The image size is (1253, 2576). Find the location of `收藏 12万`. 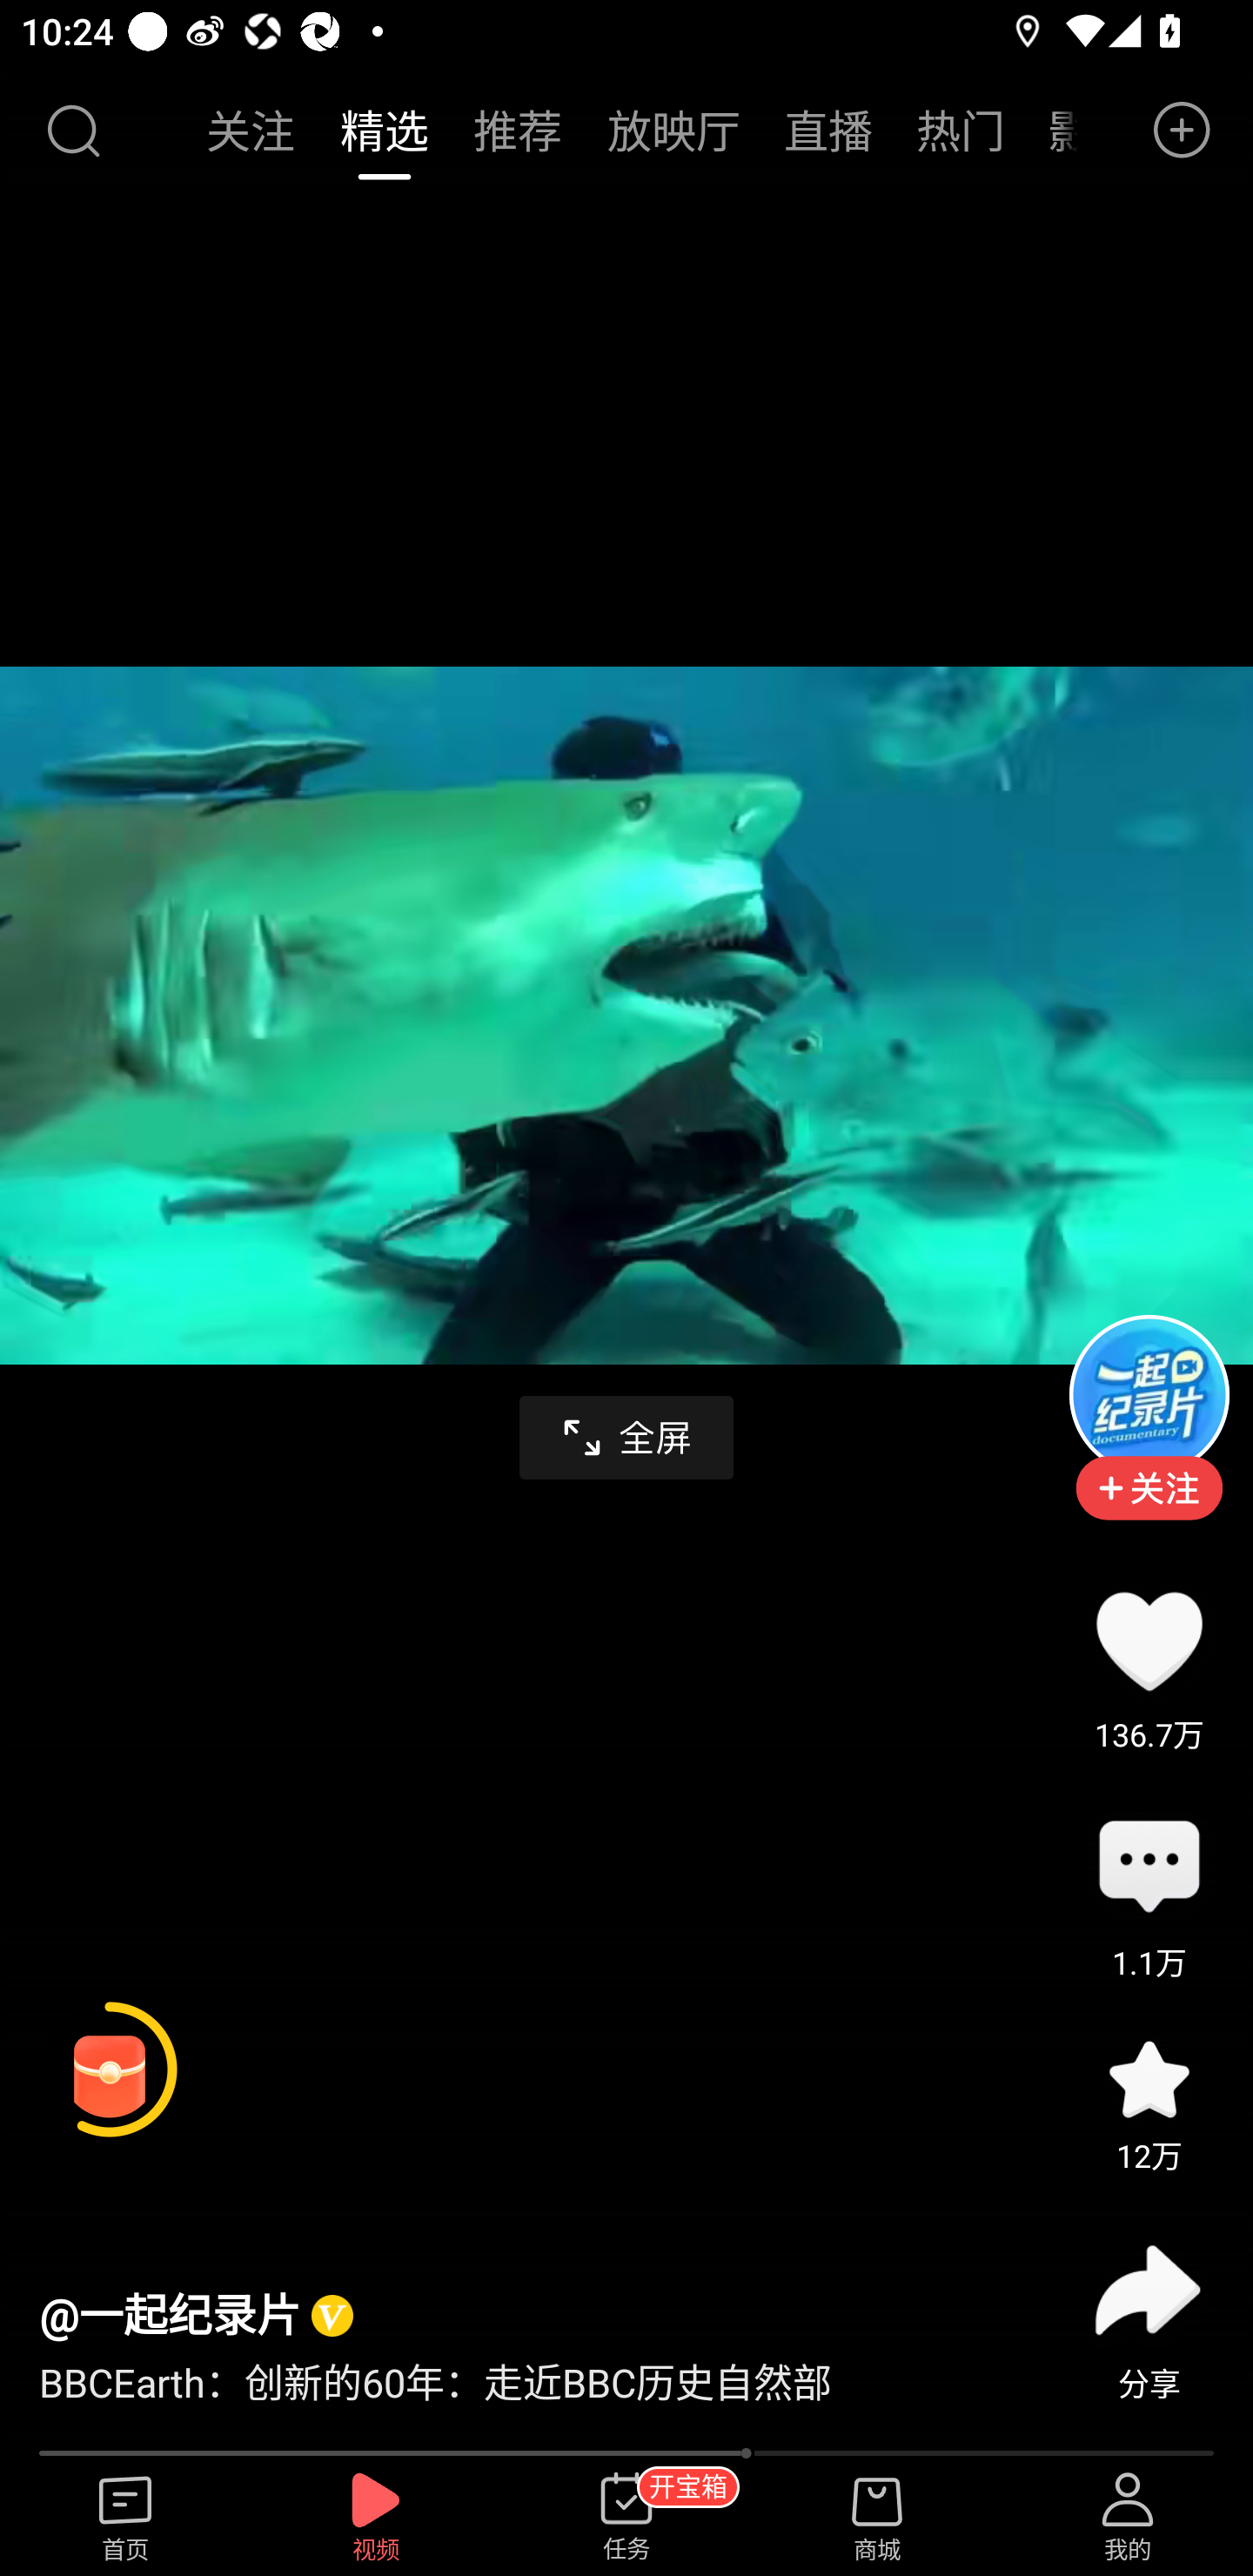

收藏 12万 is located at coordinates (1149, 2080).